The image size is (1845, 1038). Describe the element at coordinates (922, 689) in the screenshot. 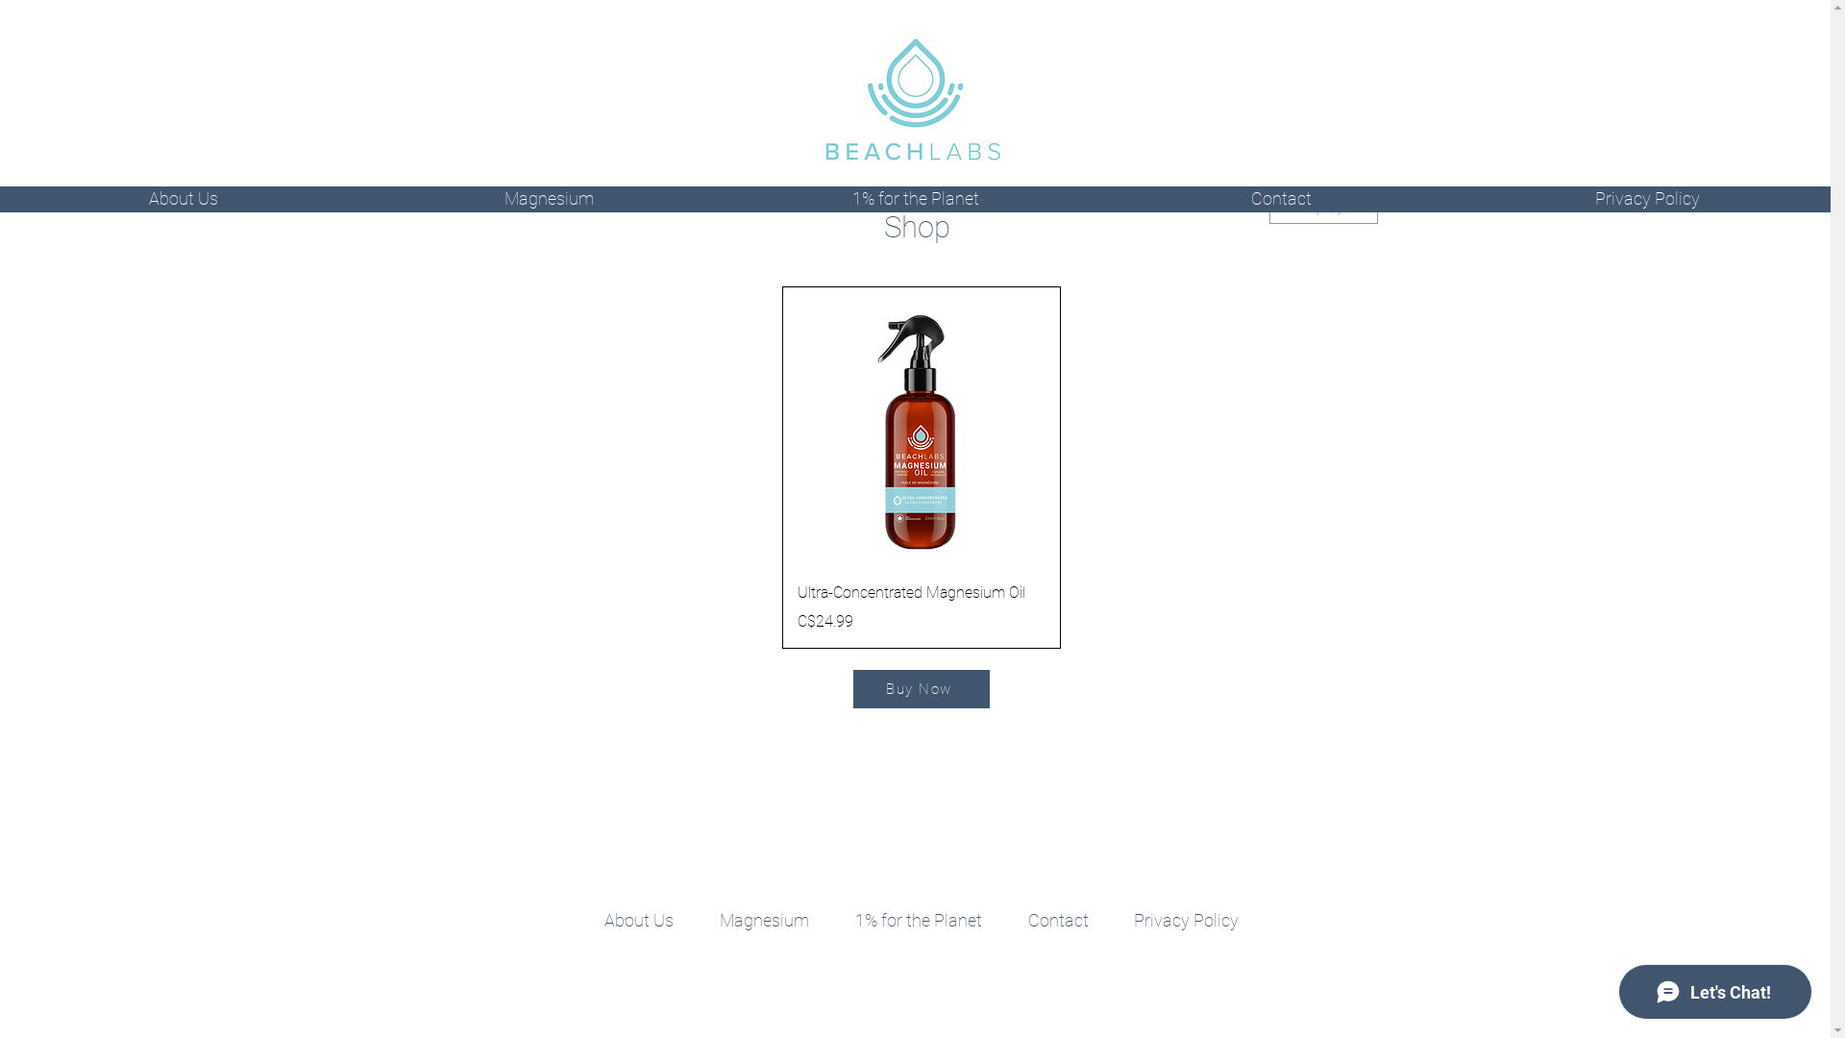

I see `Buy Now` at that location.